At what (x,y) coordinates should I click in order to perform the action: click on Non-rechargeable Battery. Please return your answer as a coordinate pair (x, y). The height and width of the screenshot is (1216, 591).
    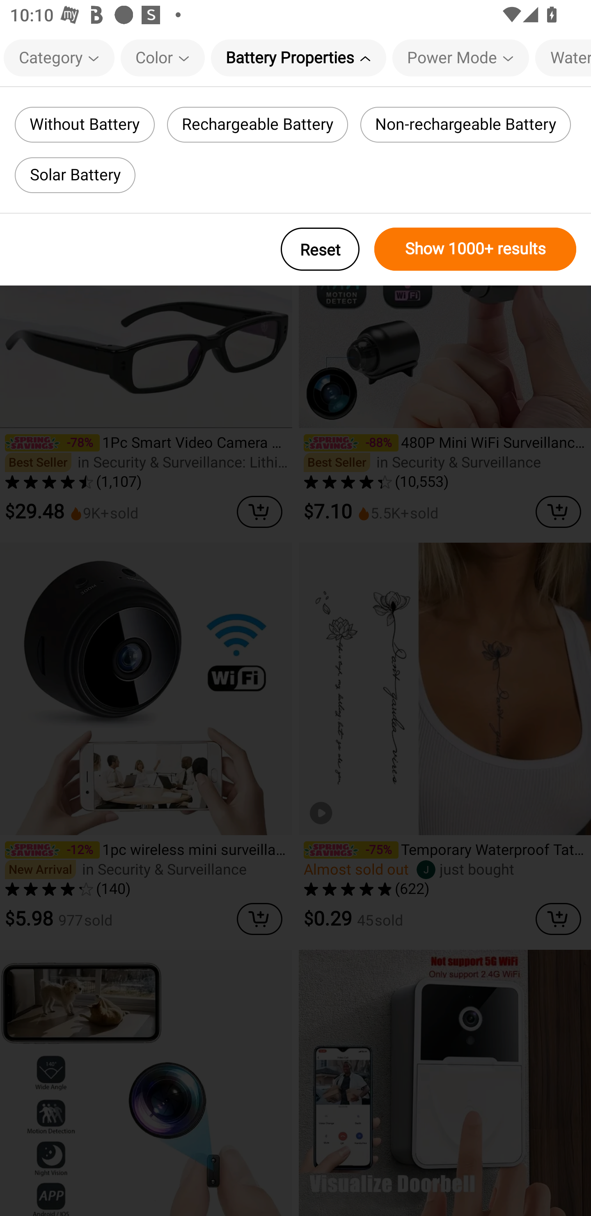
    Looking at the image, I should click on (465, 124).